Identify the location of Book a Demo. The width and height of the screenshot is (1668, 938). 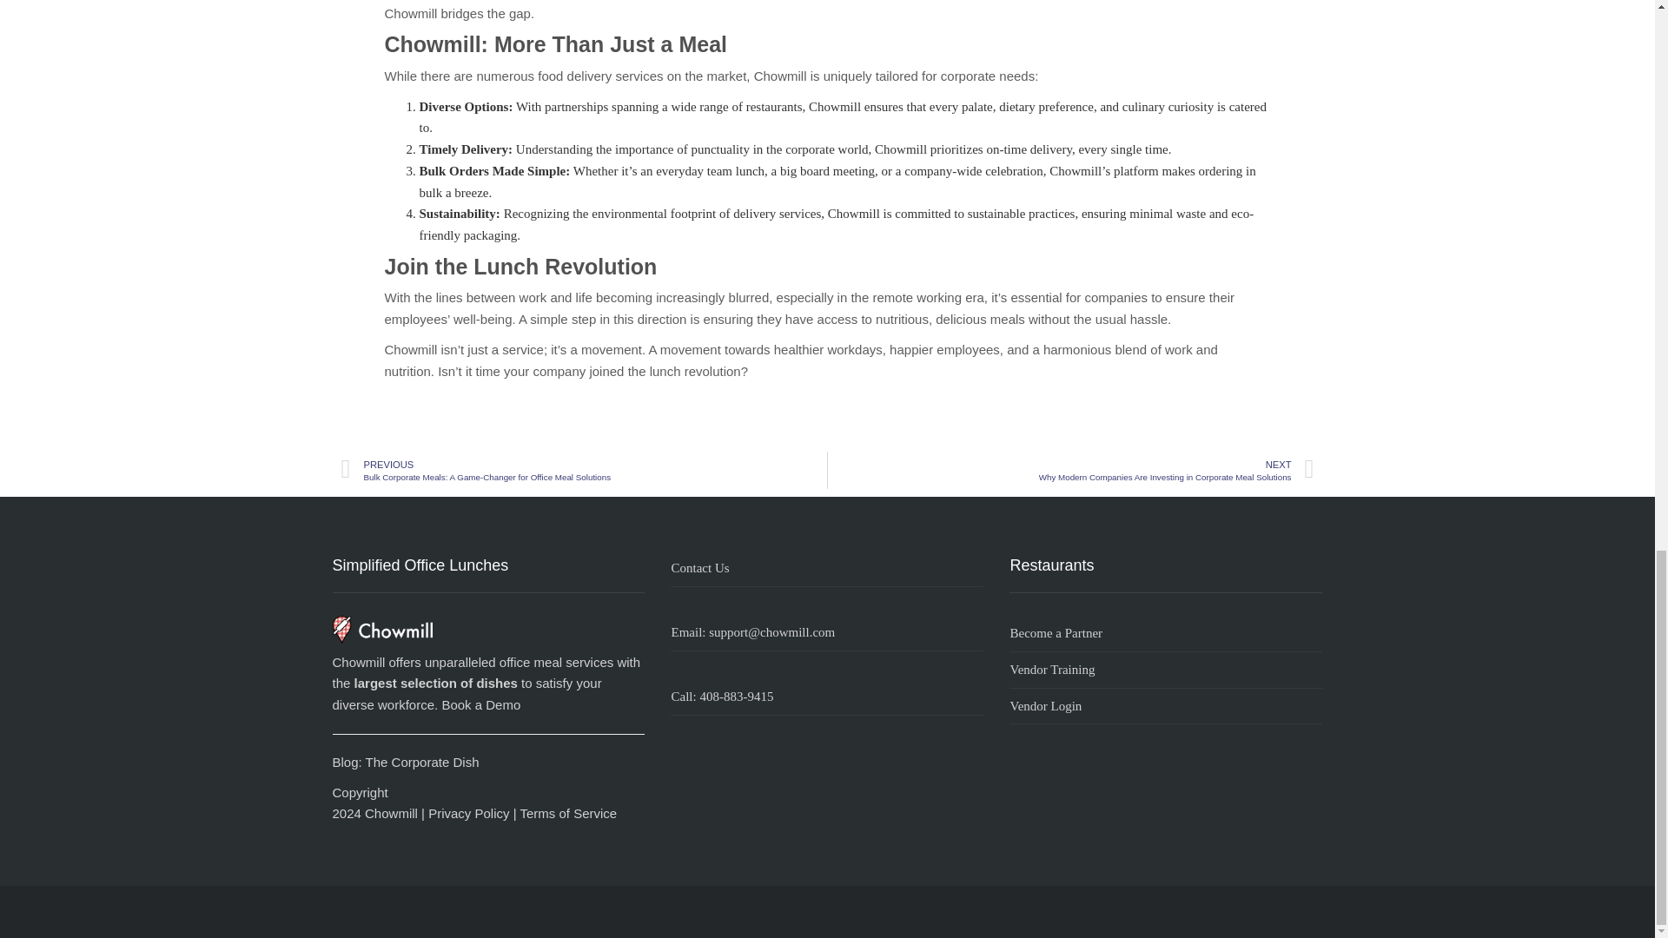
(481, 704).